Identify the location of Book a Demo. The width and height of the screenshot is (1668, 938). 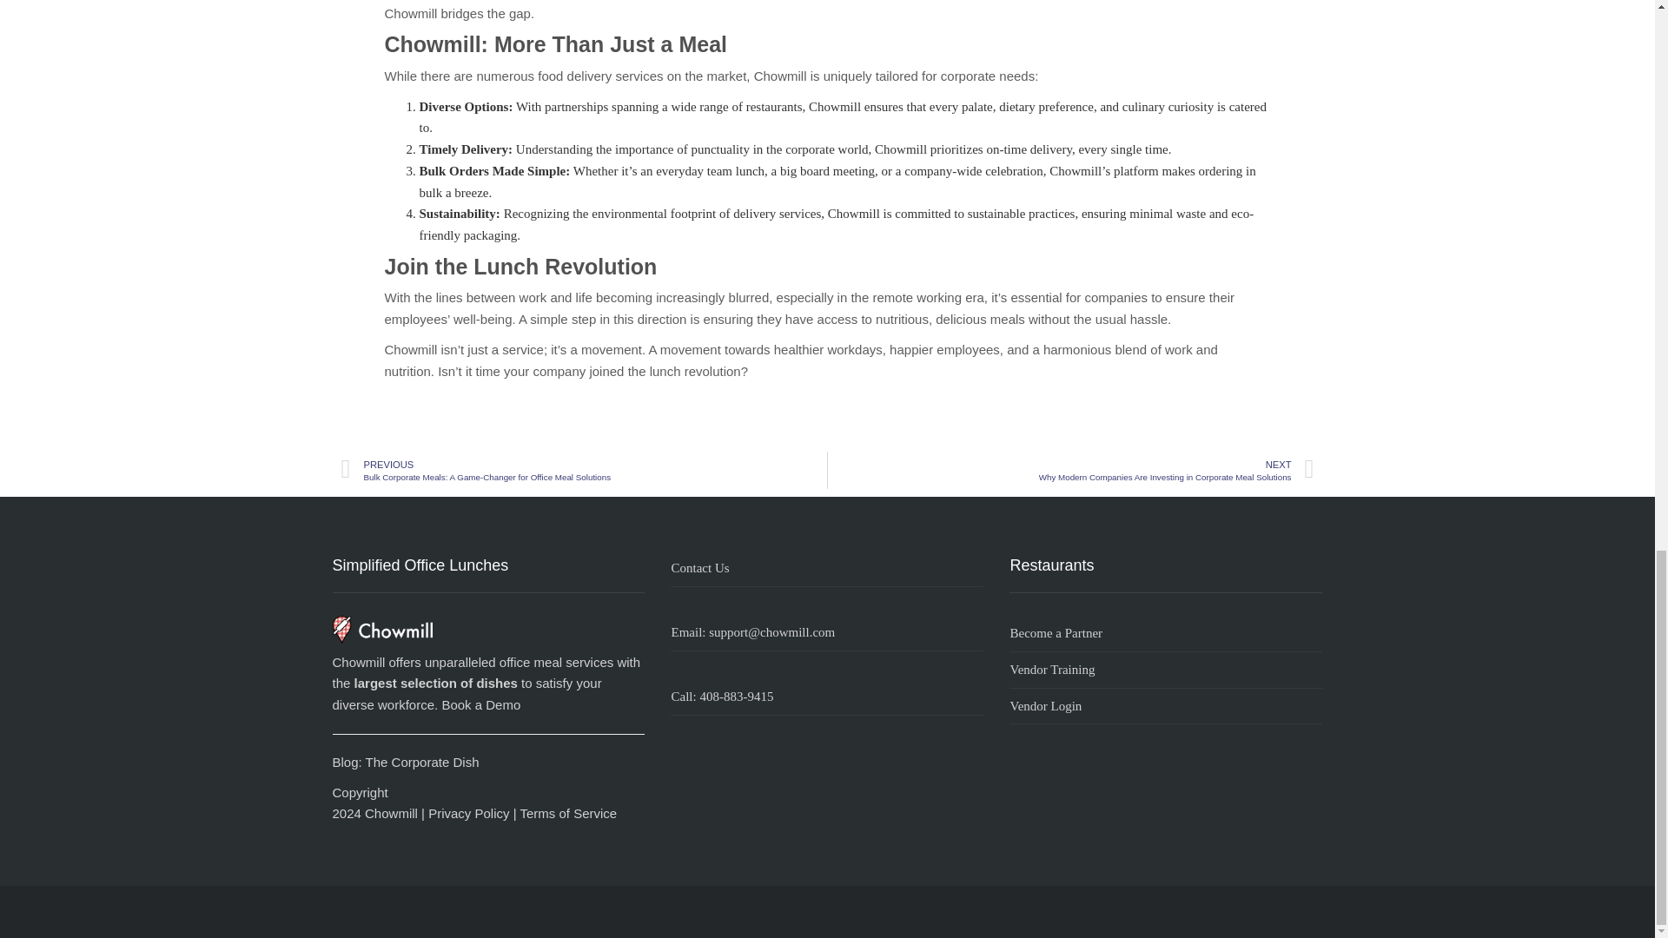
(481, 704).